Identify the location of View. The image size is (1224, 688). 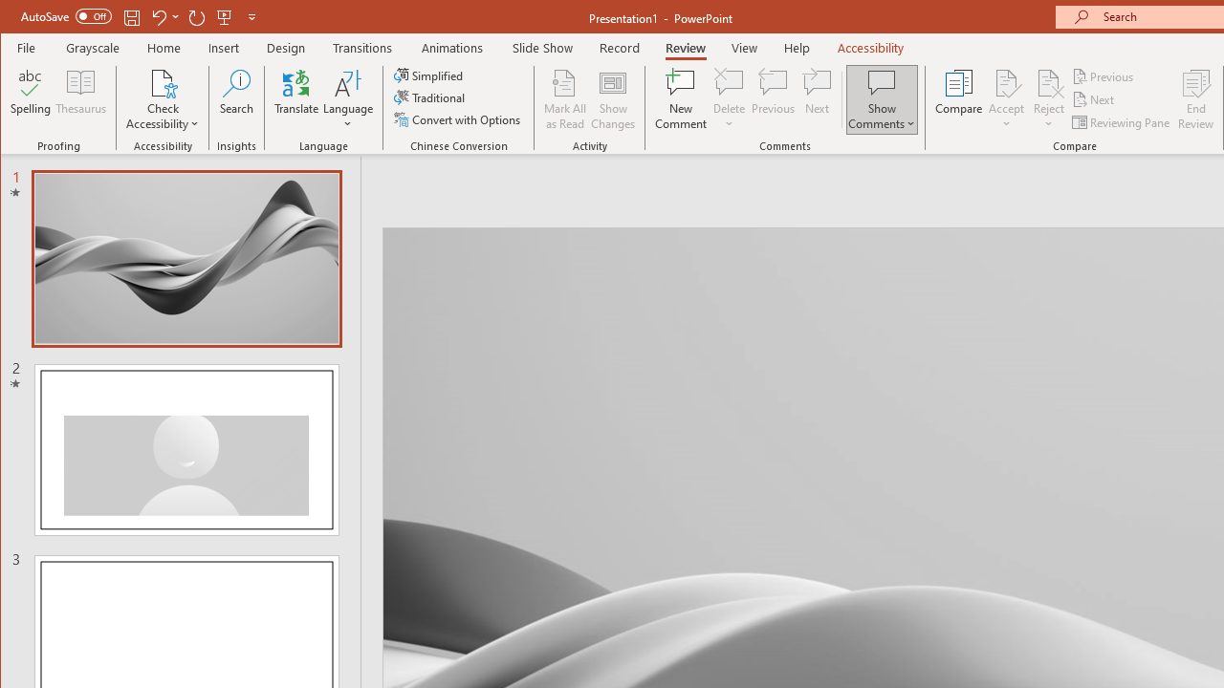
(745, 48).